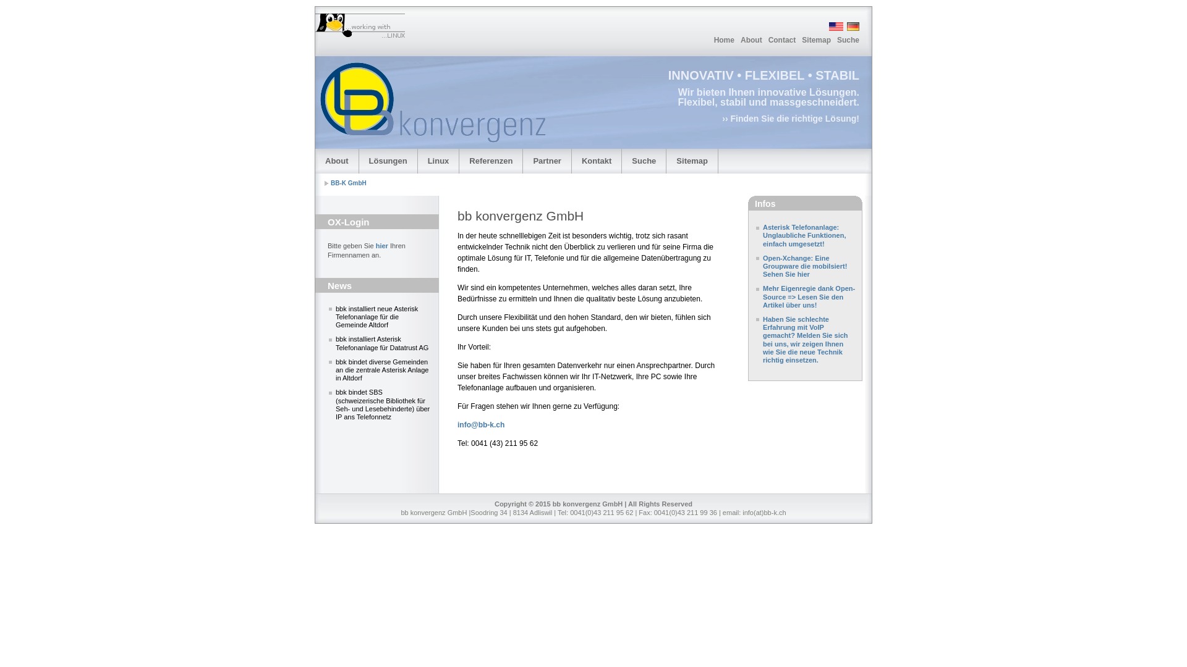 The width and height of the screenshot is (1187, 667). What do you see at coordinates (597, 161) in the screenshot?
I see `Kontakt` at bounding box center [597, 161].